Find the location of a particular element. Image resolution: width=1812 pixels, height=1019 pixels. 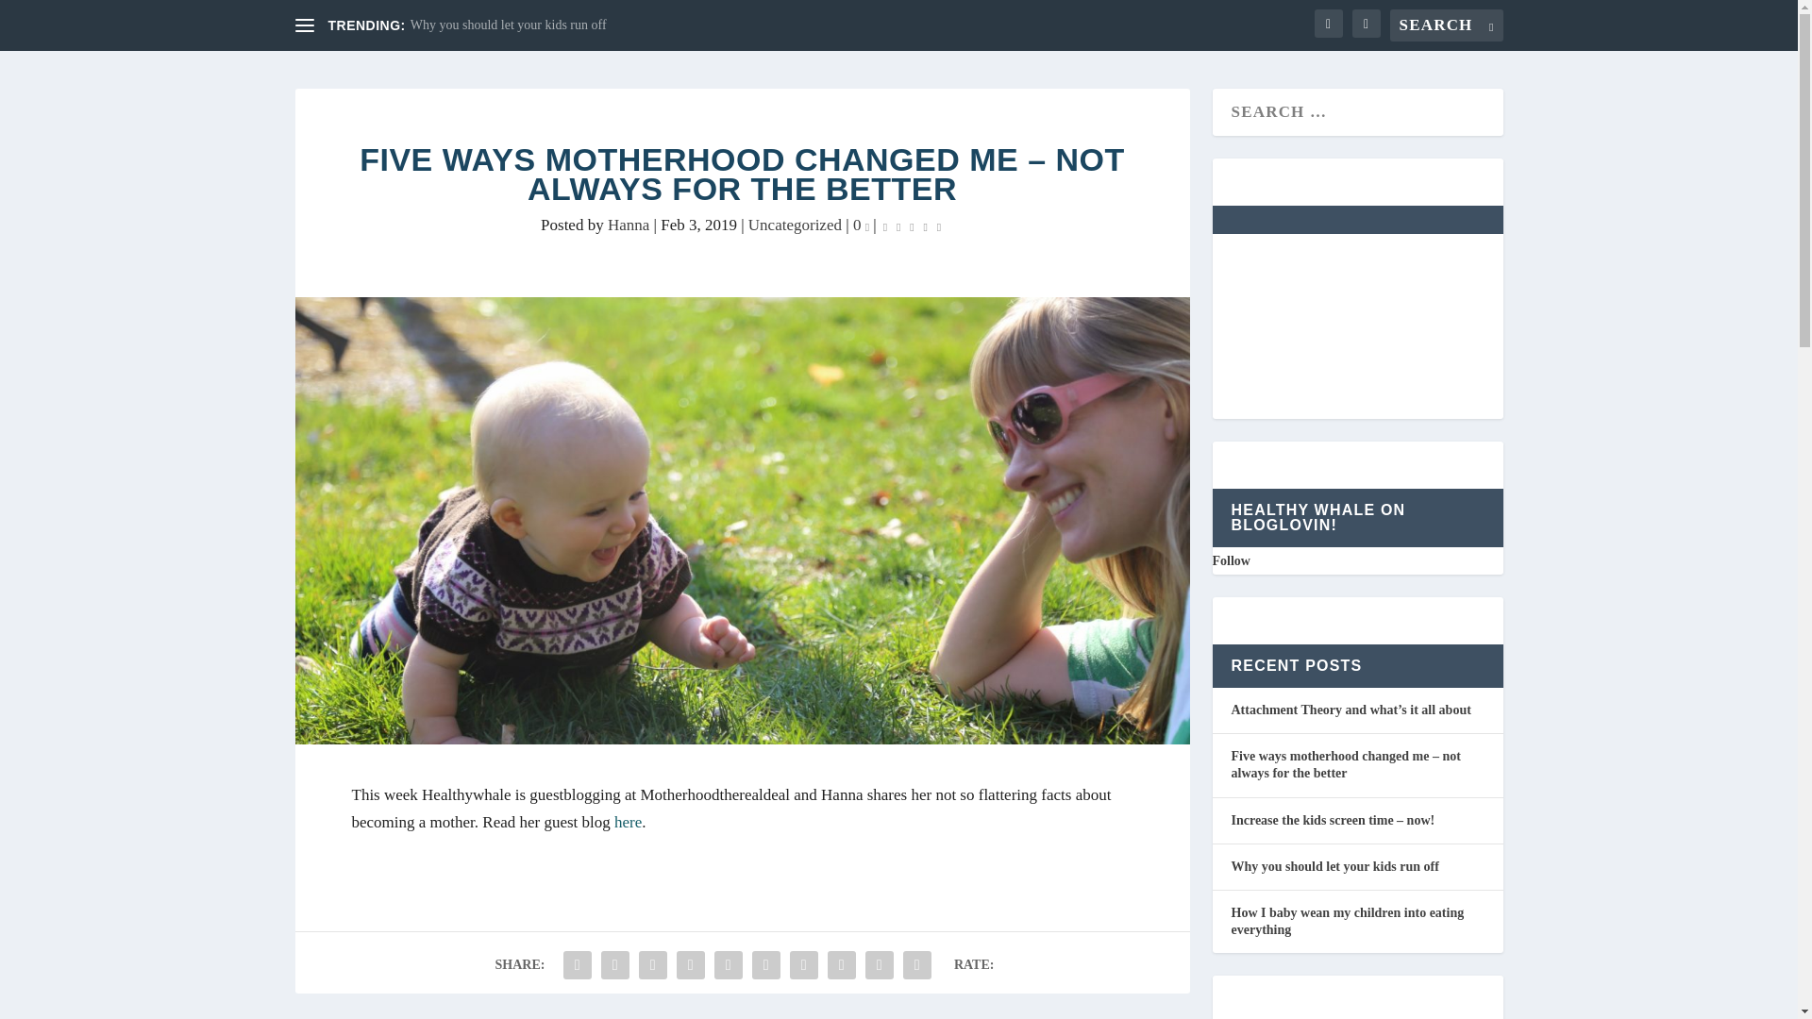

0 is located at coordinates (861, 225).